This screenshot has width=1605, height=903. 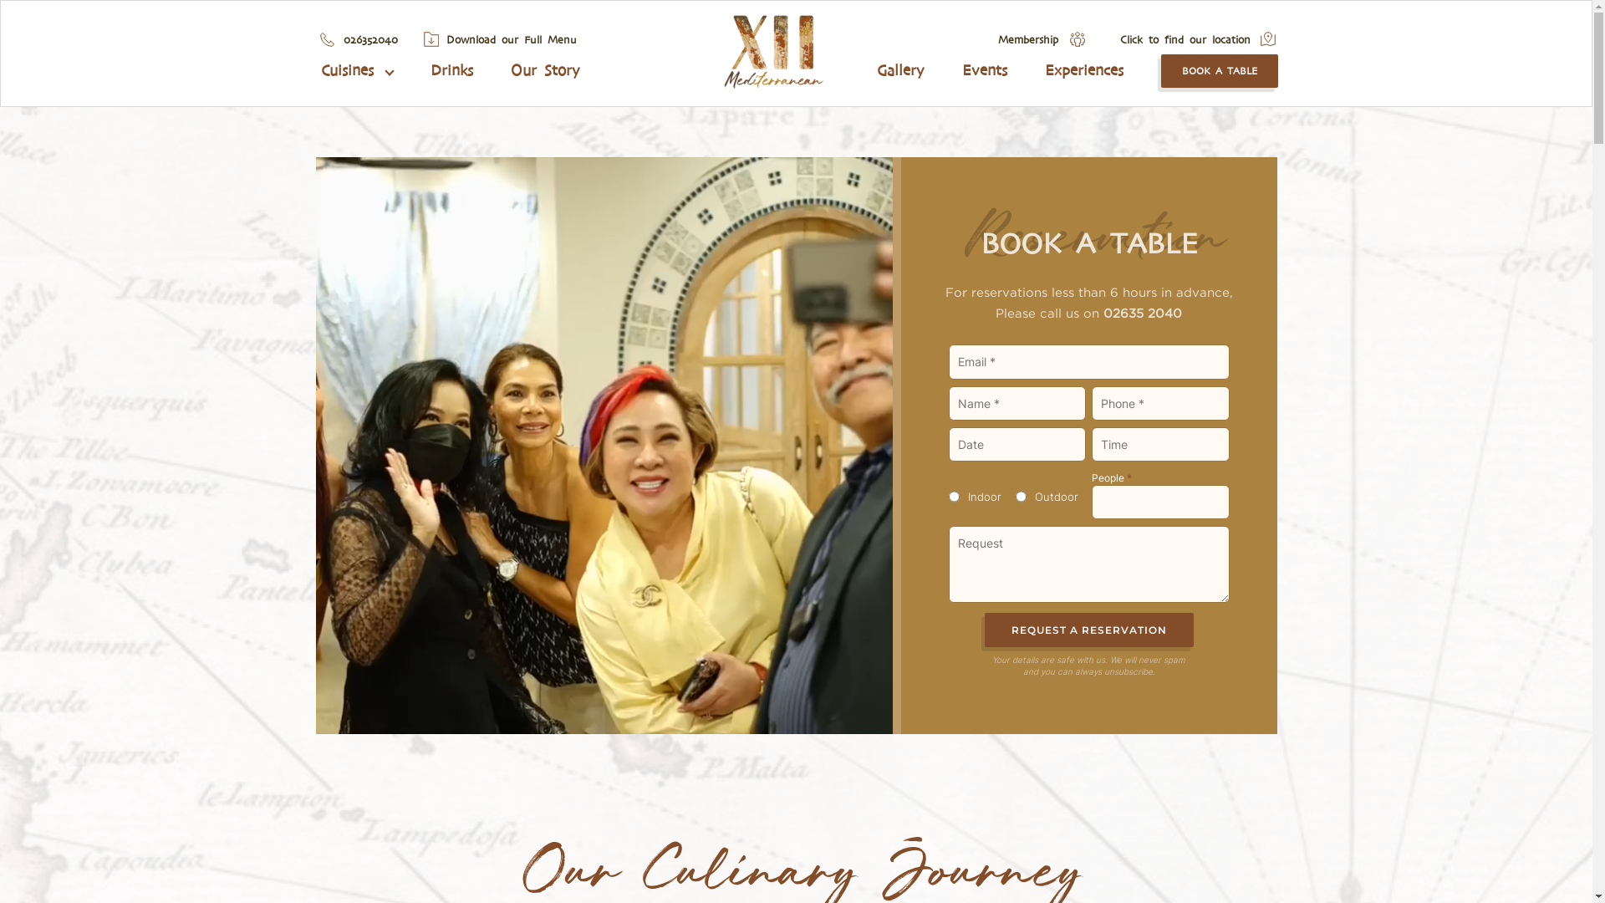 What do you see at coordinates (512, 40) in the screenshot?
I see `Download our Full Menu` at bounding box center [512, 40].